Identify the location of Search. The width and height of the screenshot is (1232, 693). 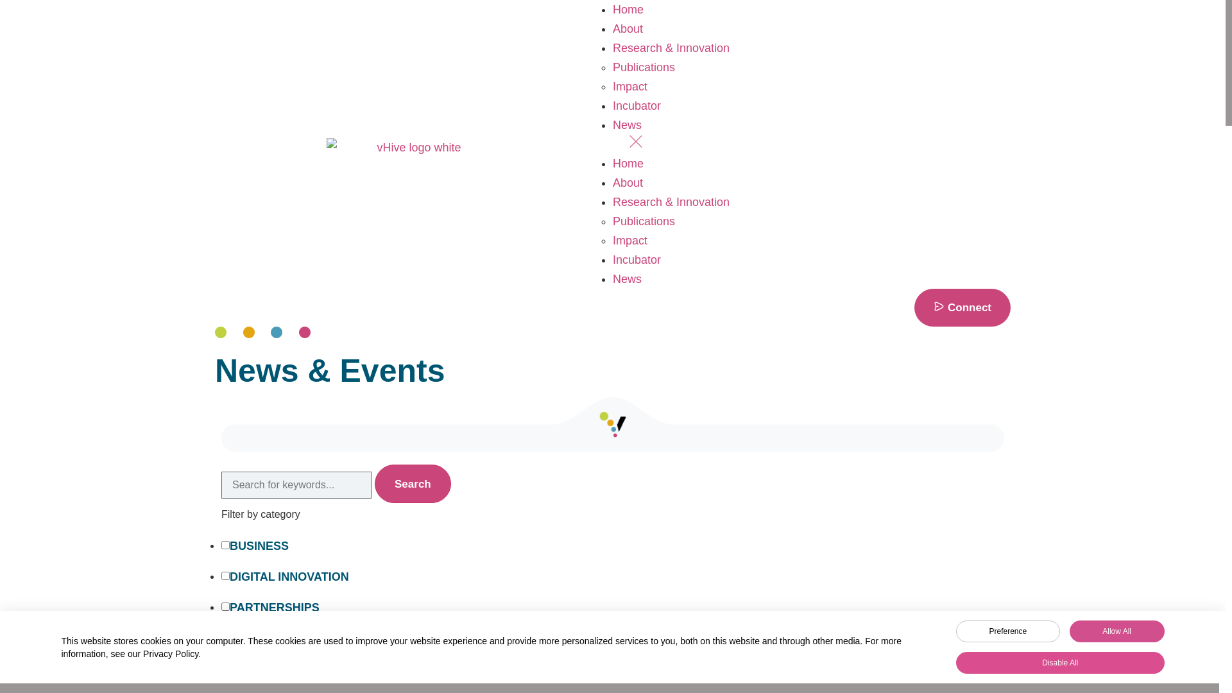
(413, 484).